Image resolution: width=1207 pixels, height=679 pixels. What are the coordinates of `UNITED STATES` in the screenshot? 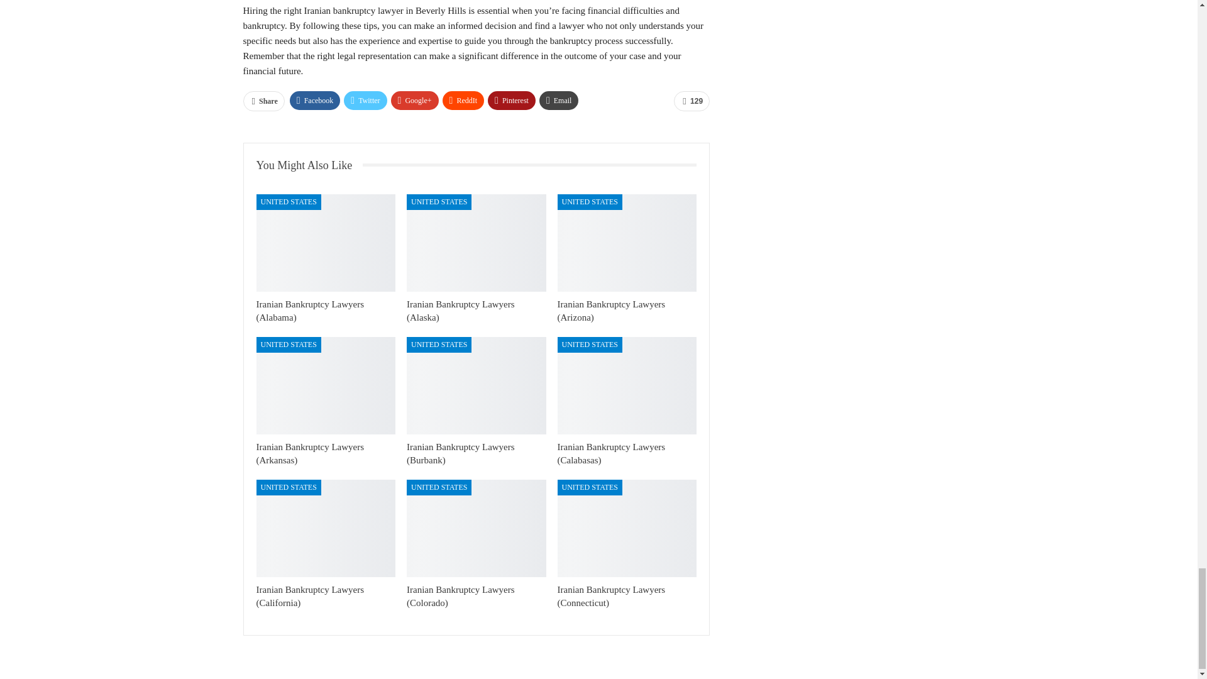 It's located at (590, 201).